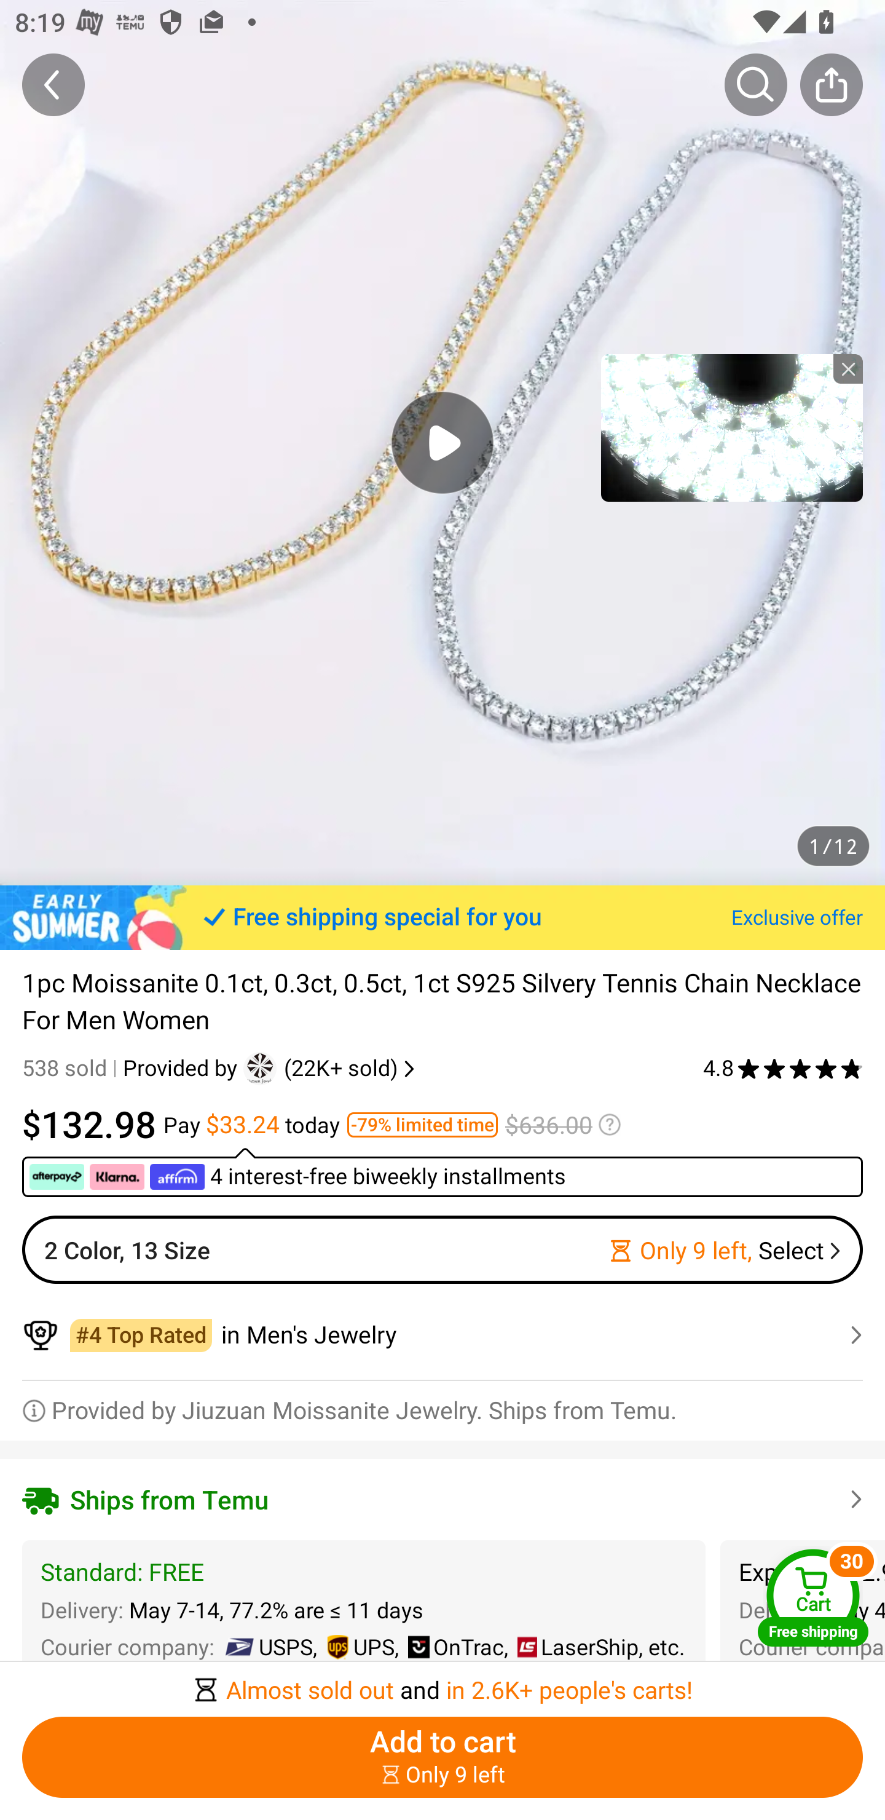  I want to click on Back, so click(53, 84).